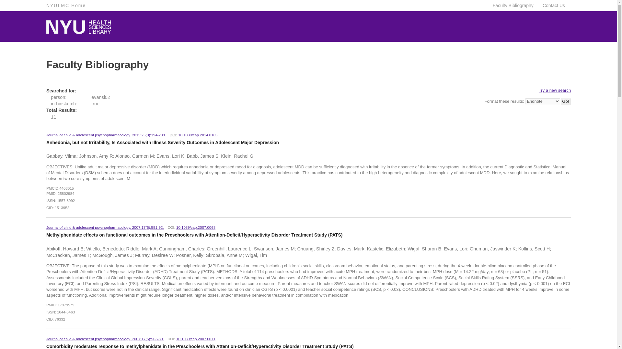 This screenshot has width=622, height=349. Describe the element at coordinates (512, 5) in the screenshot. I see `Faculty Bibliography` at that location.